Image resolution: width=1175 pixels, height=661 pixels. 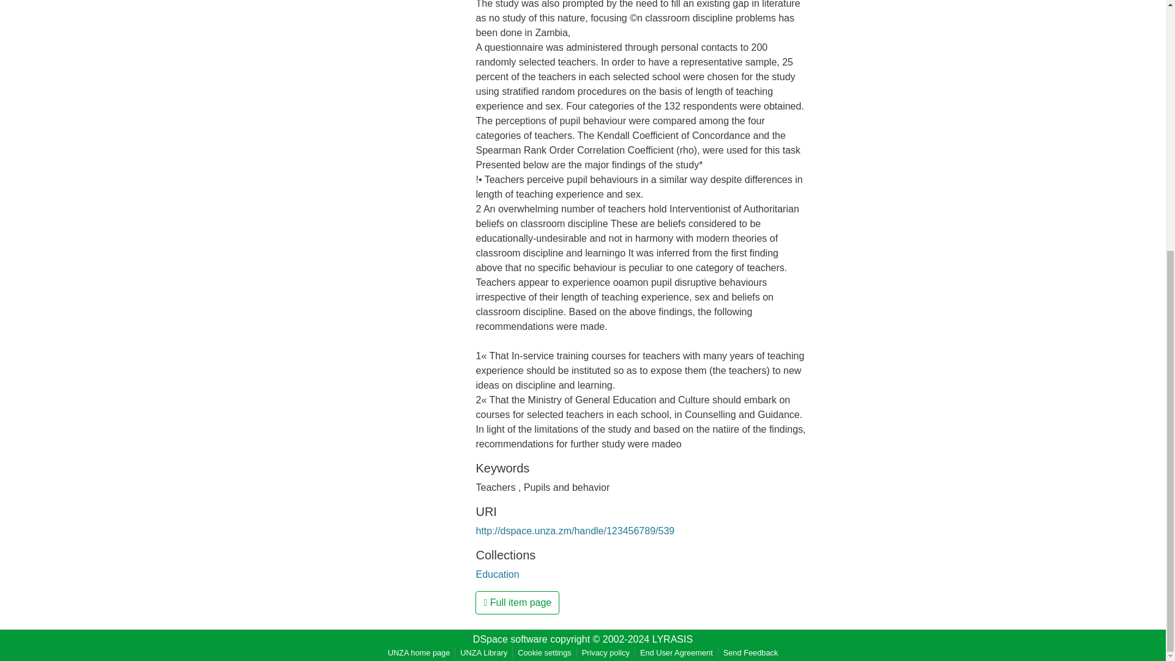 I want to click on Education, so click(x=497, y=574).